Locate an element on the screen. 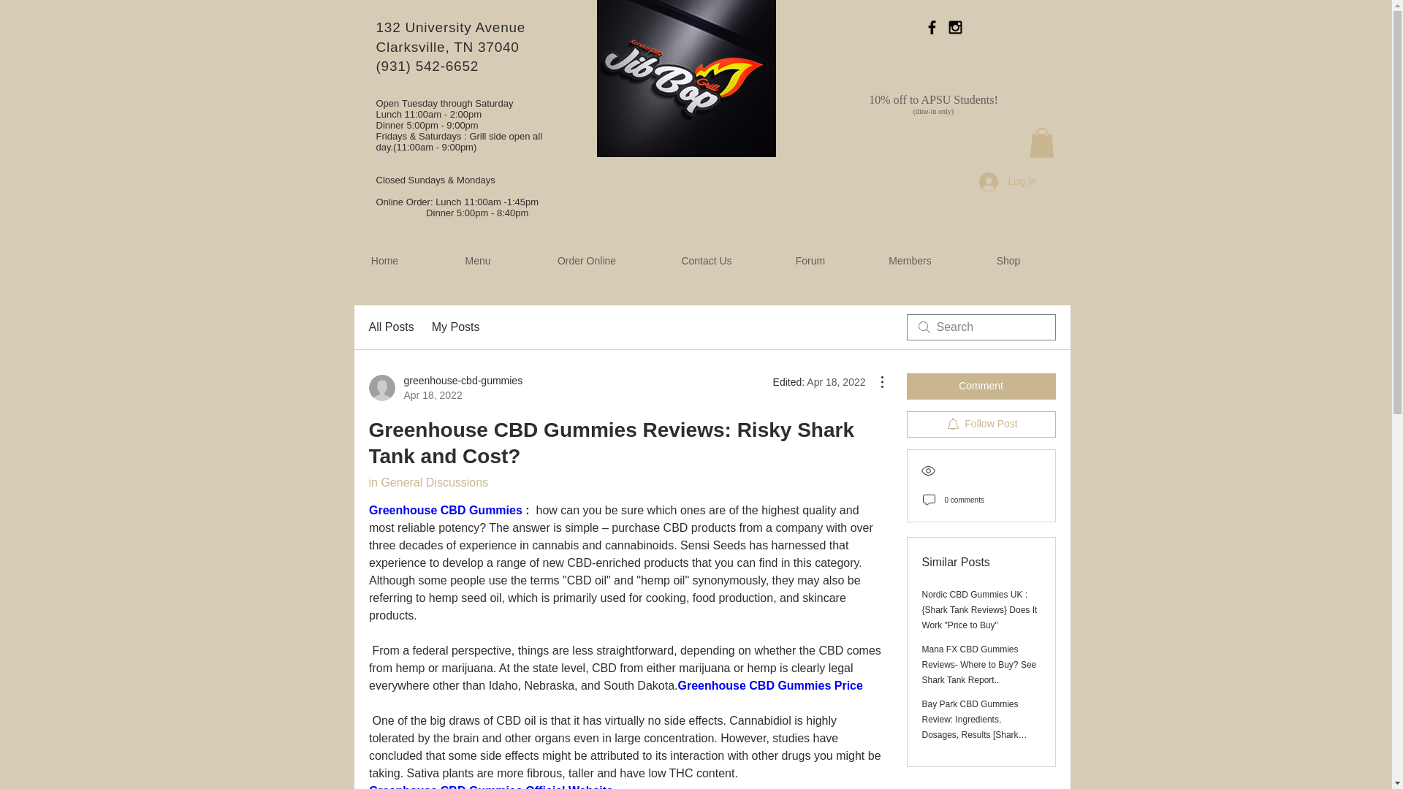 The width and height of the screenshot is (1403, 789). Order Online is located at coordinates (587, 261).